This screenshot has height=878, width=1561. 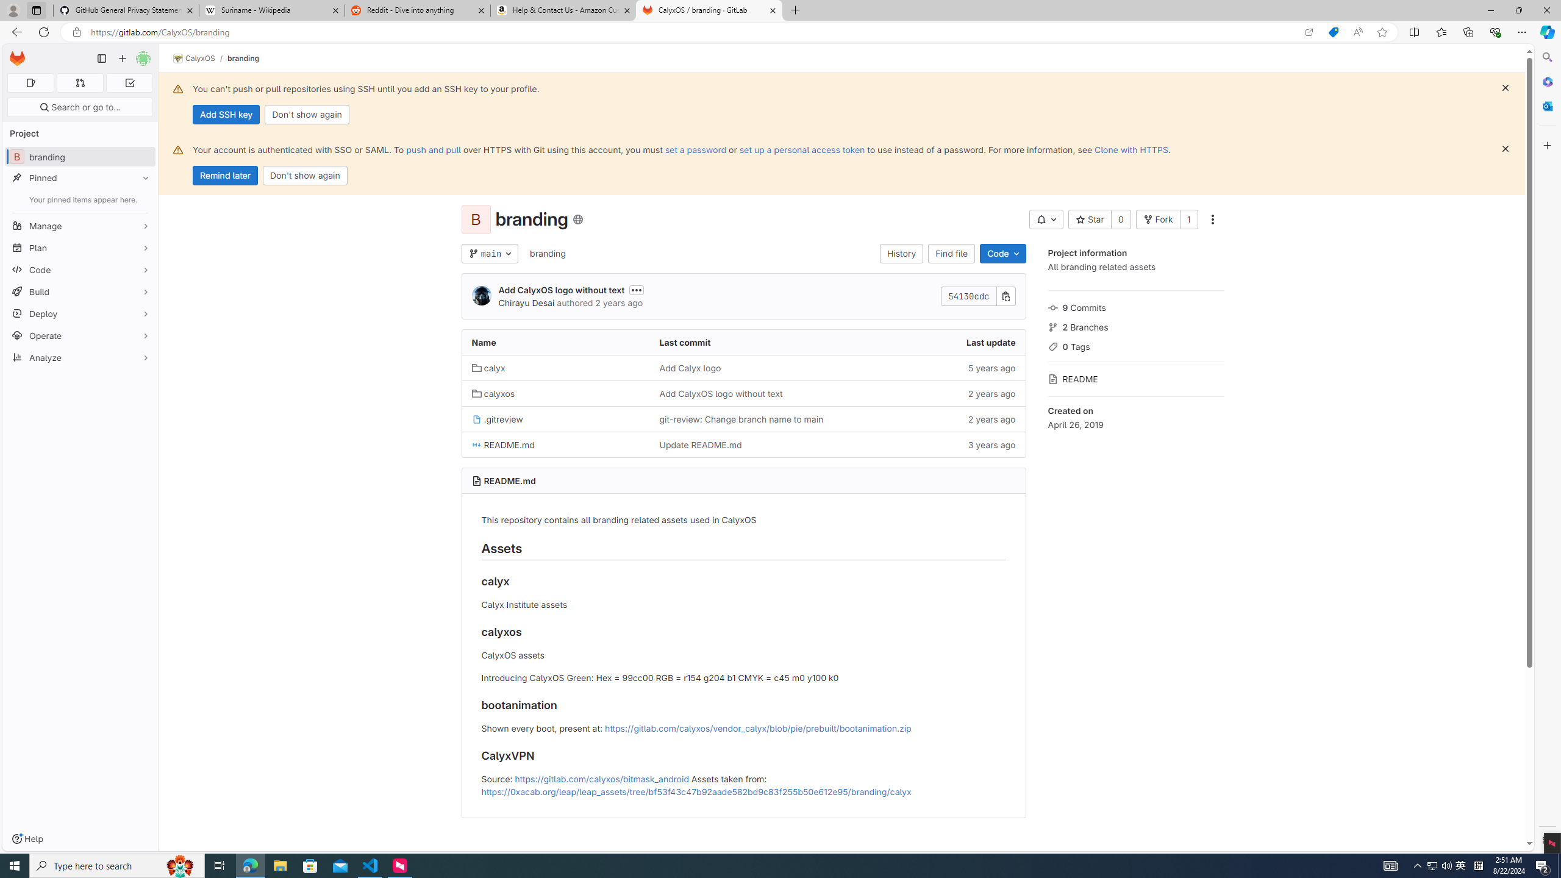 What do you see at coordinates (129, 83) in the screenshot?
I see `To-Do list 0` at bounding box center [129, 83].